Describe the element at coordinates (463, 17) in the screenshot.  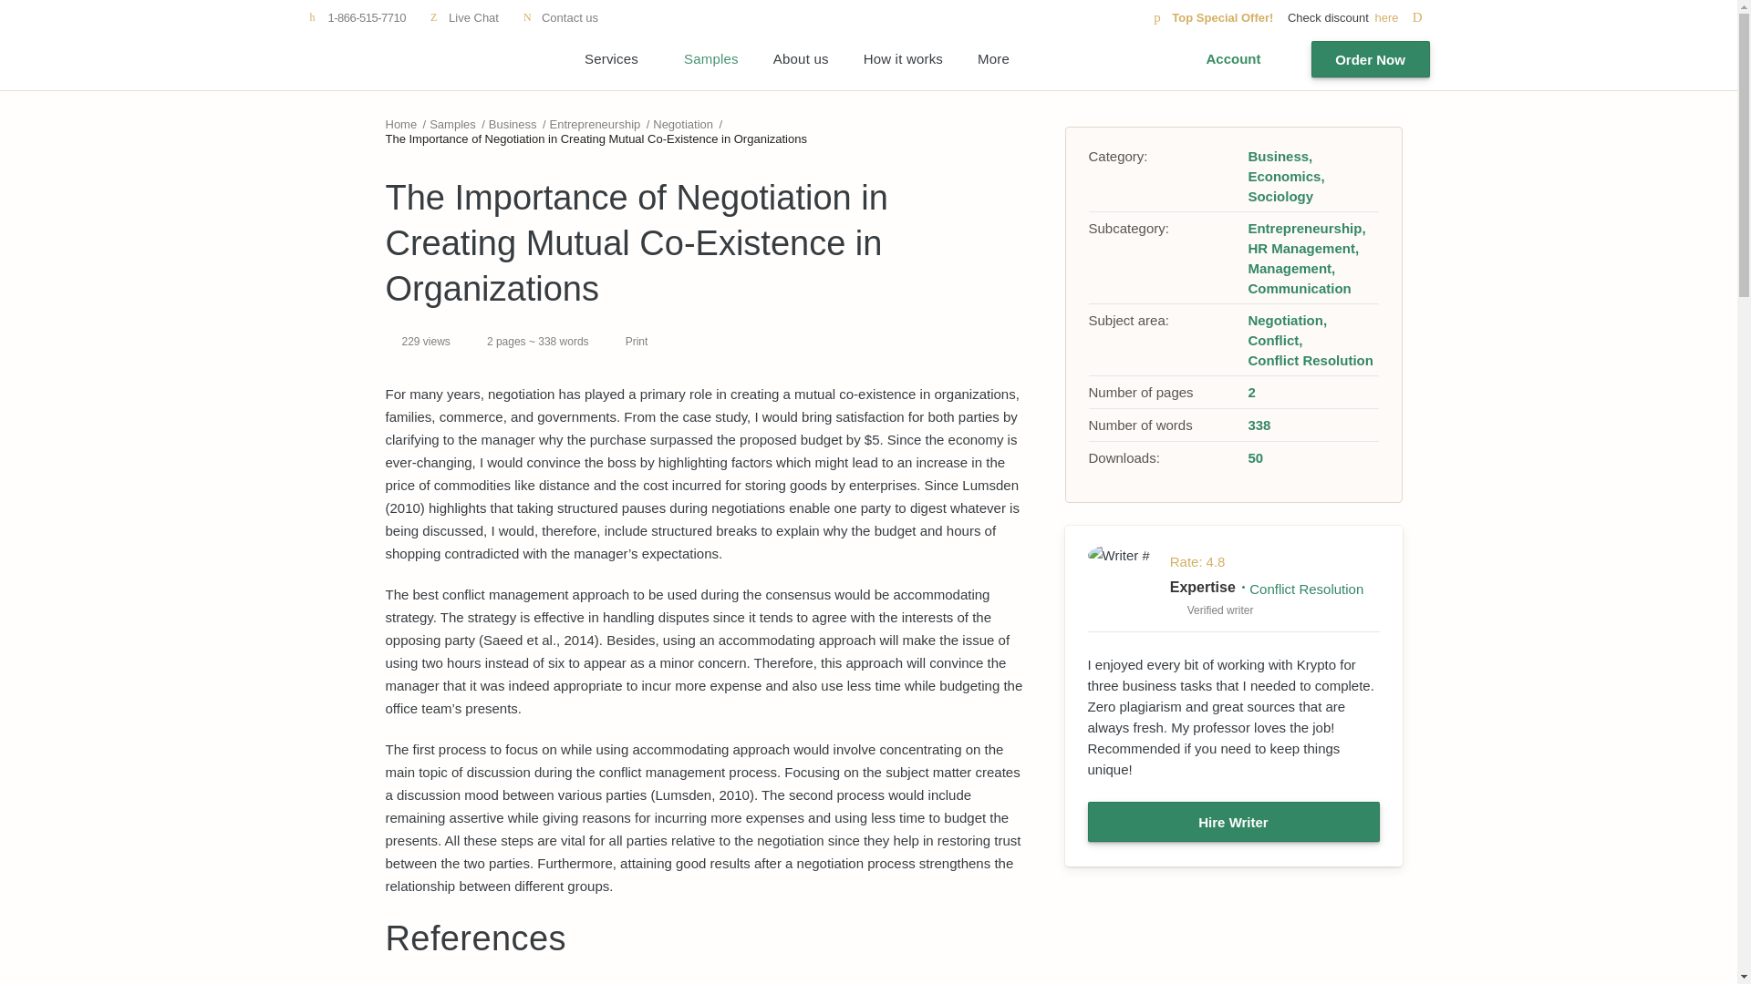
I see `Live Chat` at that location.